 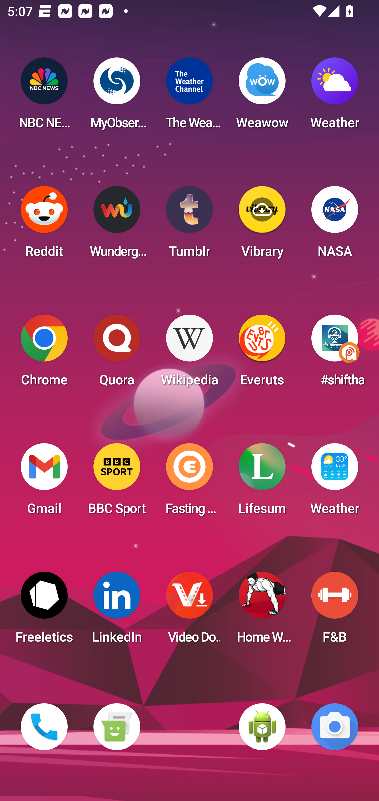 I want to click on Everuts, so click(x=262, y=354).